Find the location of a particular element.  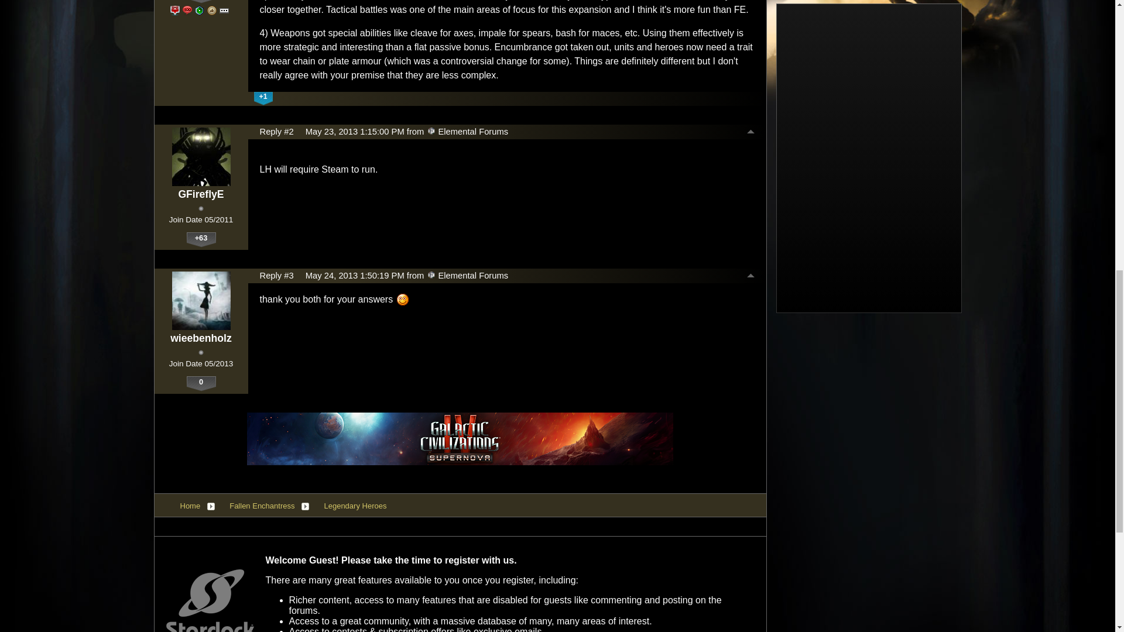

Received 100 clicks from shared links to a single post is located at coordinates (175, 10).